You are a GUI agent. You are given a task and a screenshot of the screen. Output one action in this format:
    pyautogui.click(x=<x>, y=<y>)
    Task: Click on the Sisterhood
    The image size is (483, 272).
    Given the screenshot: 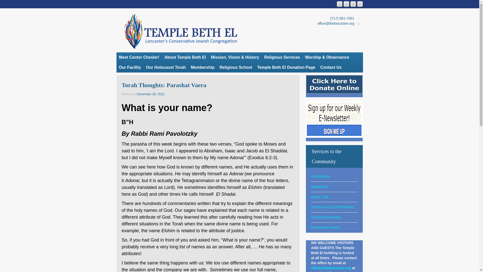 What is the action you would take?
    pyautogui.click(x=319, y=187)
    